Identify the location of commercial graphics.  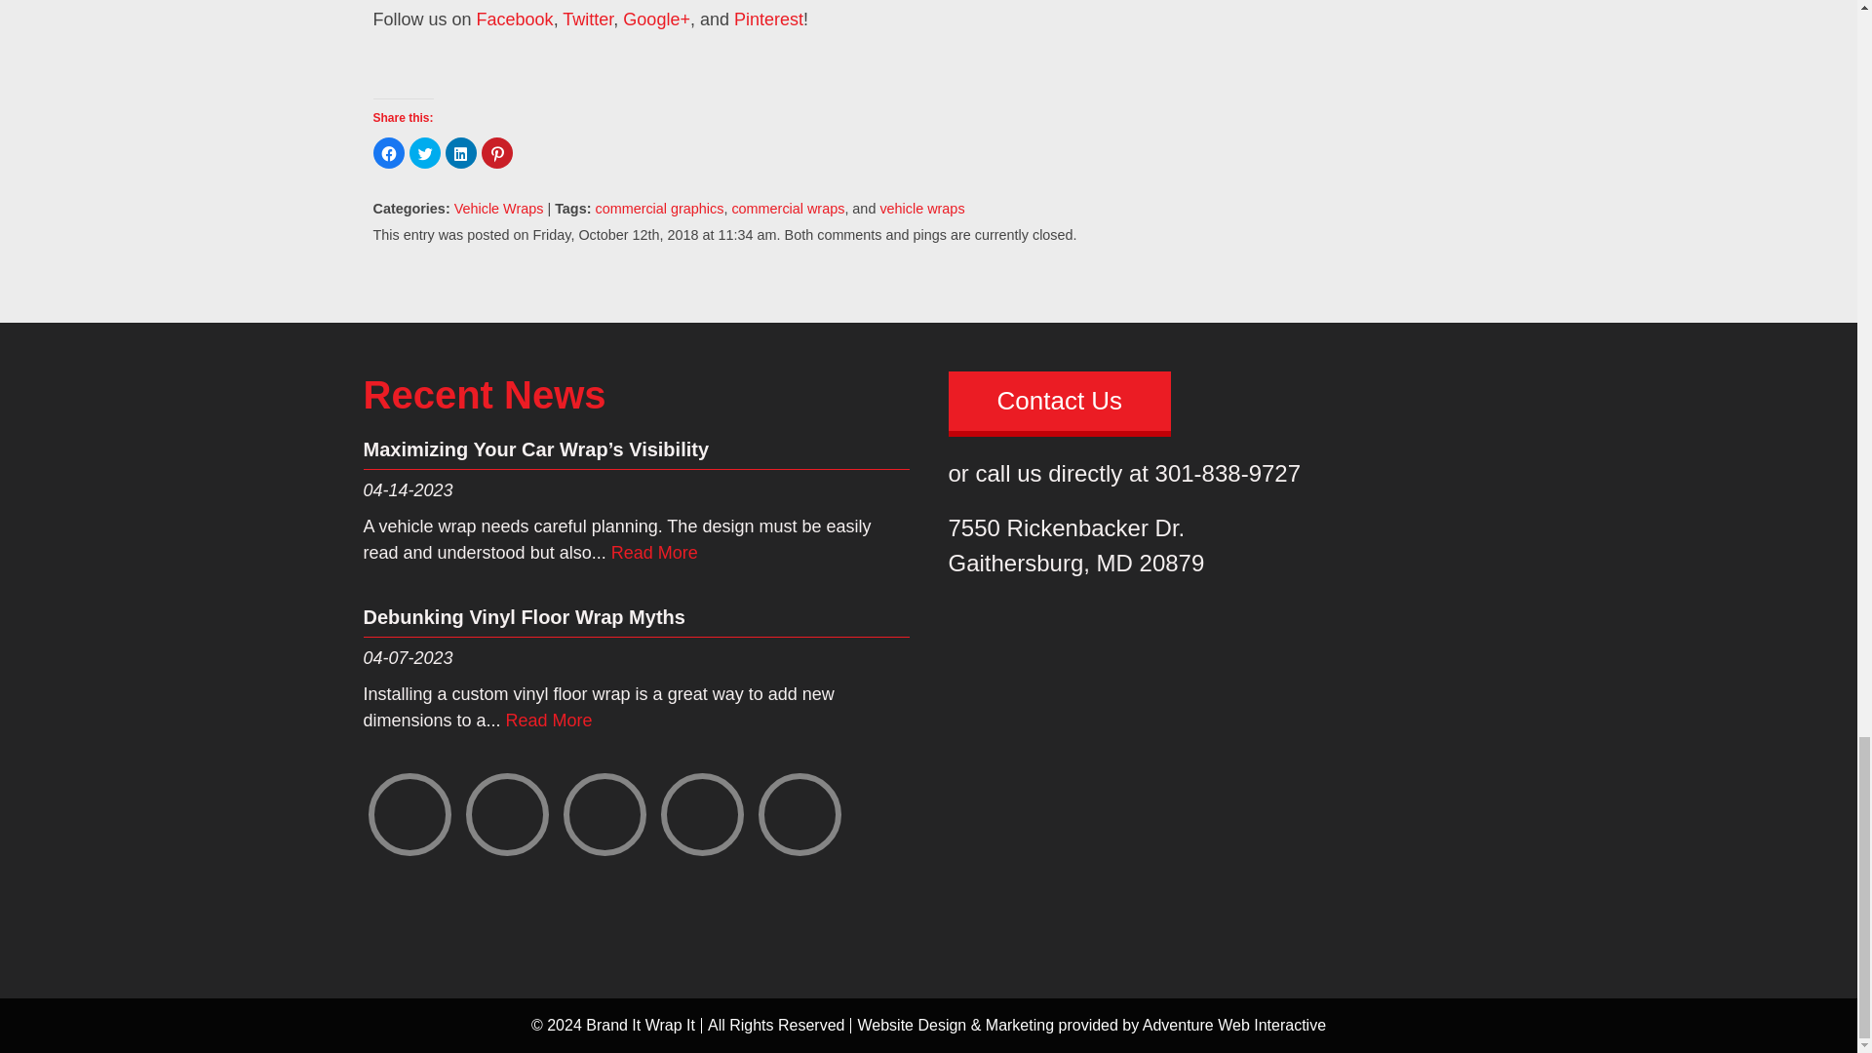
(659, 209).